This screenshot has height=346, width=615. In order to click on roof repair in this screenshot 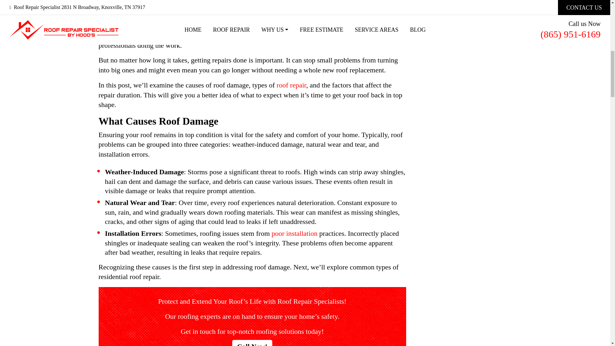, I will do `click(291, 85)`.